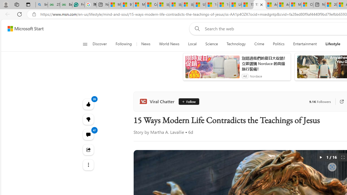 The height and width of the screenshot is (195, 347). I want to click on Workspaces, so click(17, 4).